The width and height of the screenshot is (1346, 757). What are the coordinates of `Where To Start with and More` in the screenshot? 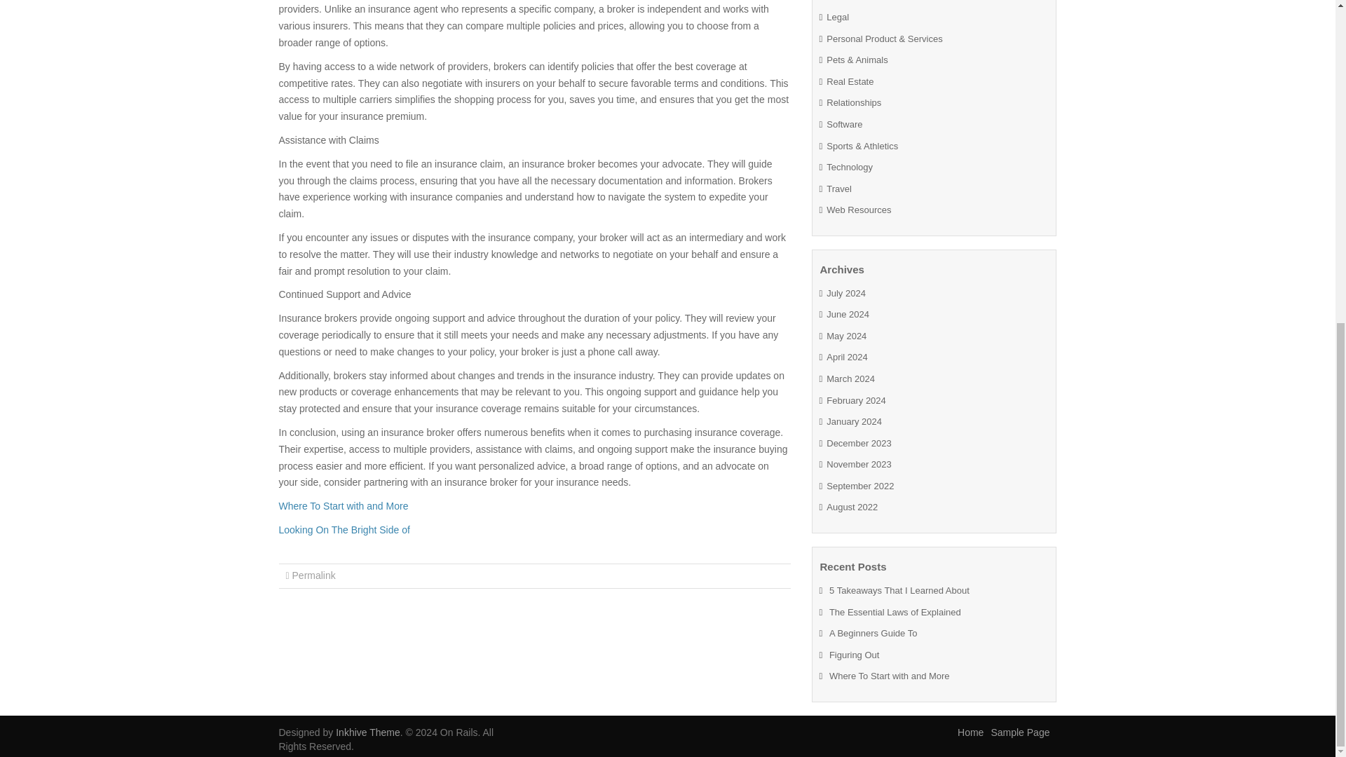 It's located at (344, 506).